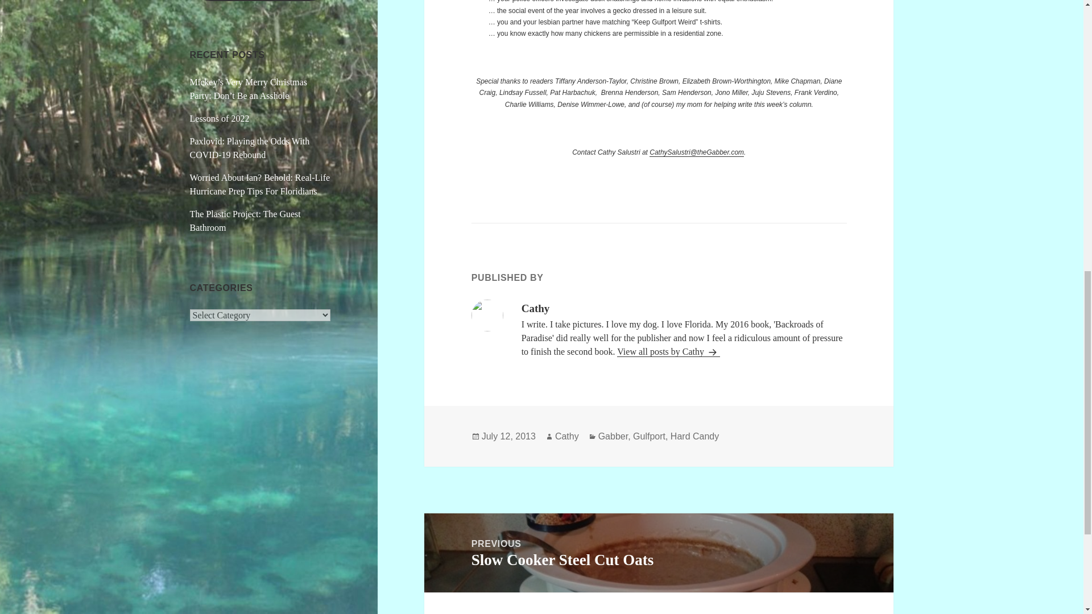  Describe the element at coordinates (659, 553) in the screenshot. I see `July 12, 2013` at that location.